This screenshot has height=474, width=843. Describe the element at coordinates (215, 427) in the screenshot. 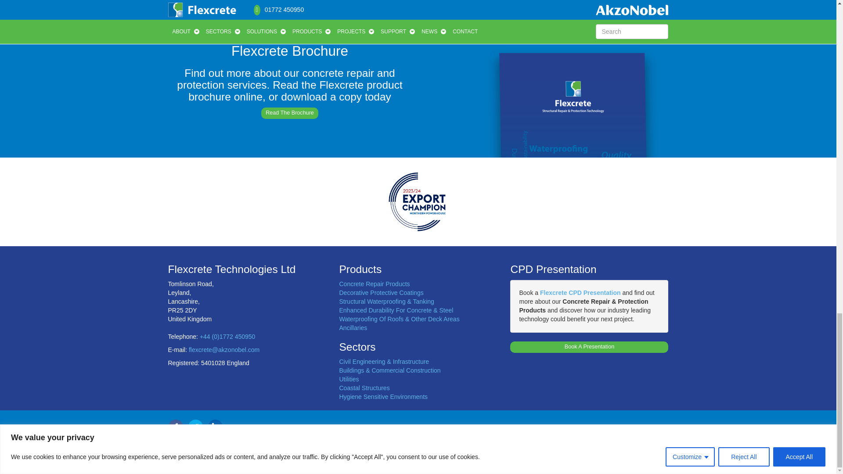

I see `Linkedin` at that location.